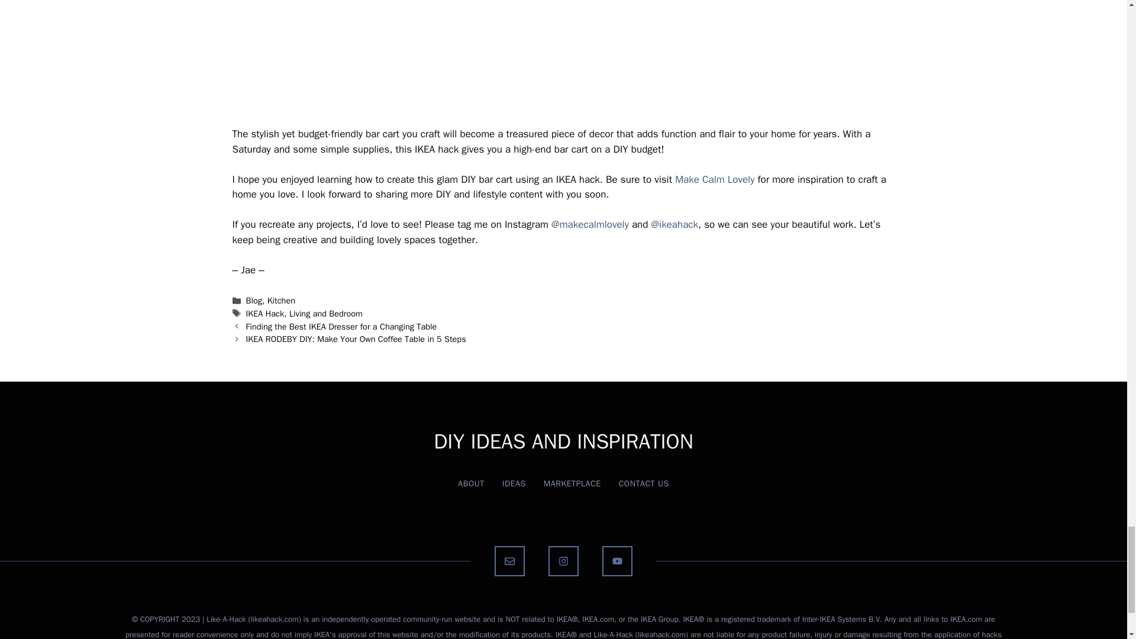 Image resolution: width=1136 pixels, height=639 pixels. I want to click on Blog, so click(254, 301).